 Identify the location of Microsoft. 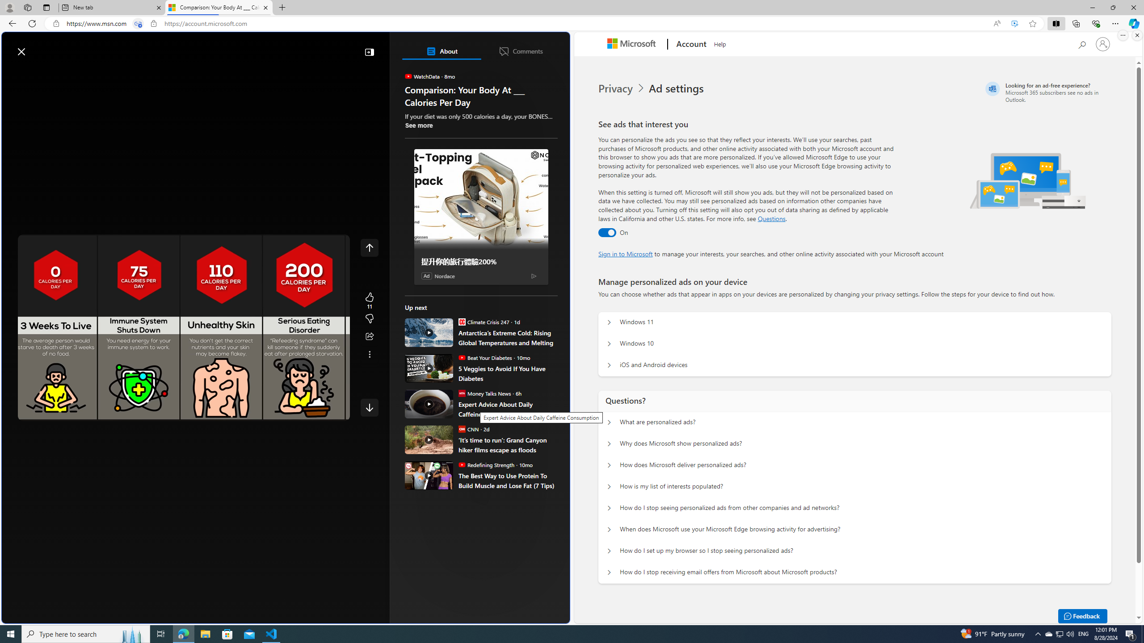
(633, 45).